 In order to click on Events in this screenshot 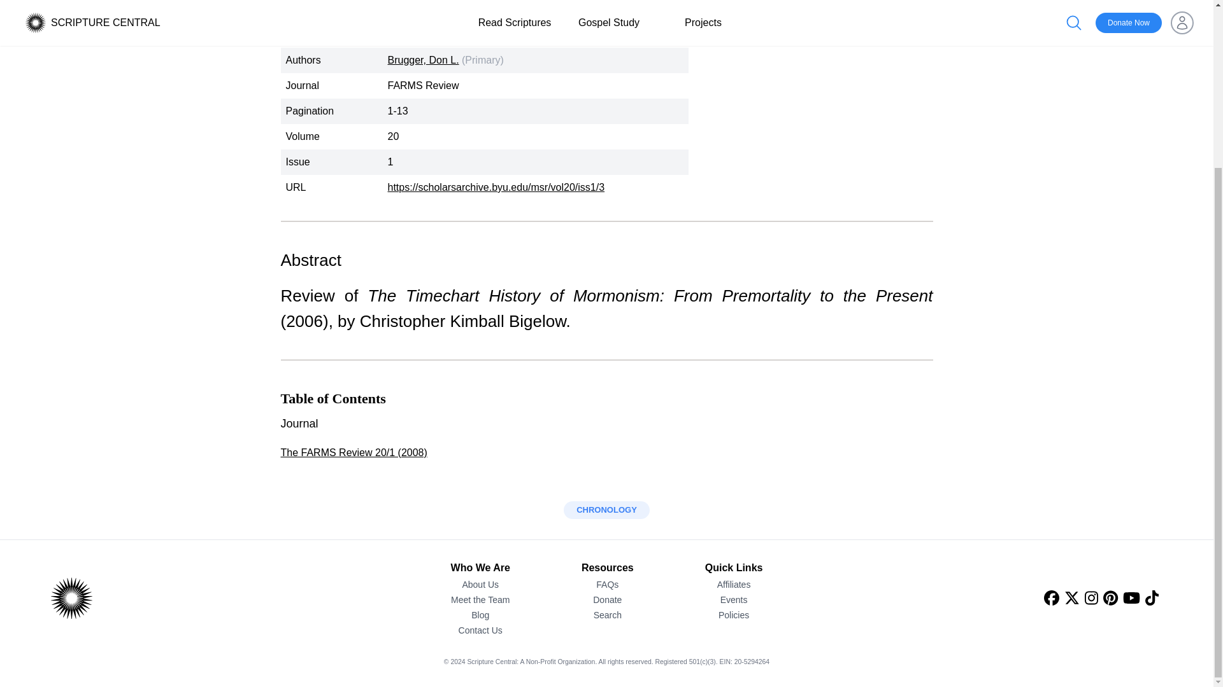, I will do `click(734, 599)`.